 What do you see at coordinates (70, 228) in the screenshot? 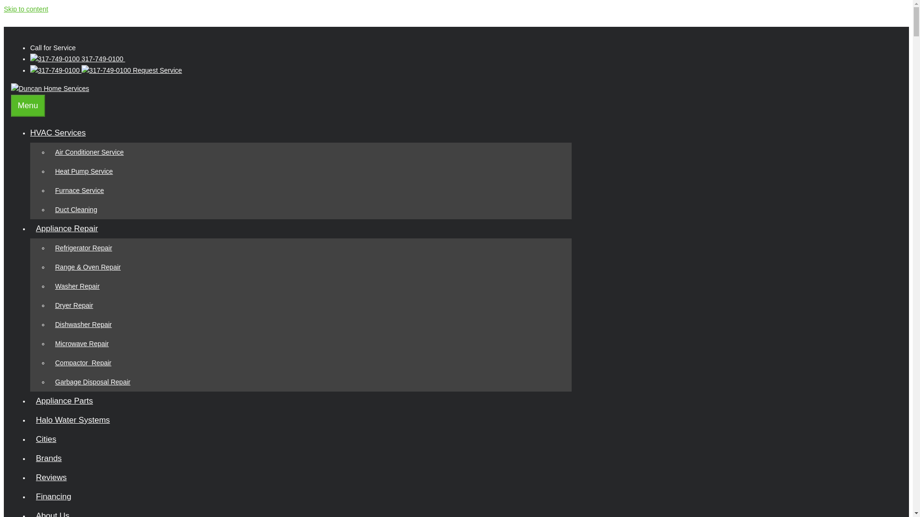
I see `Appliance Repair` at bounding box center [70, 228].